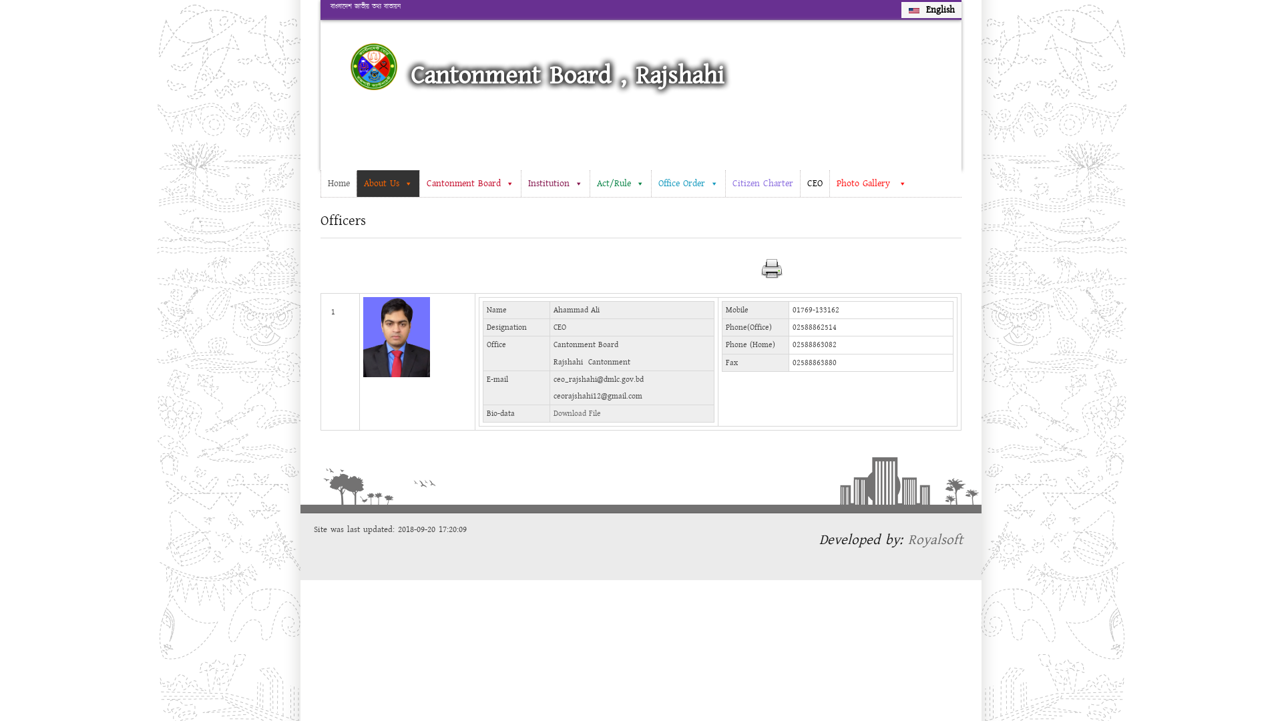 Image resolution: width=1282 pixels, height=721 pixels. What do you see at coordinates (568, 76) in the screenshot?
I see `Cantonment Board , Rajshahi` at bounding box center [568, 76].